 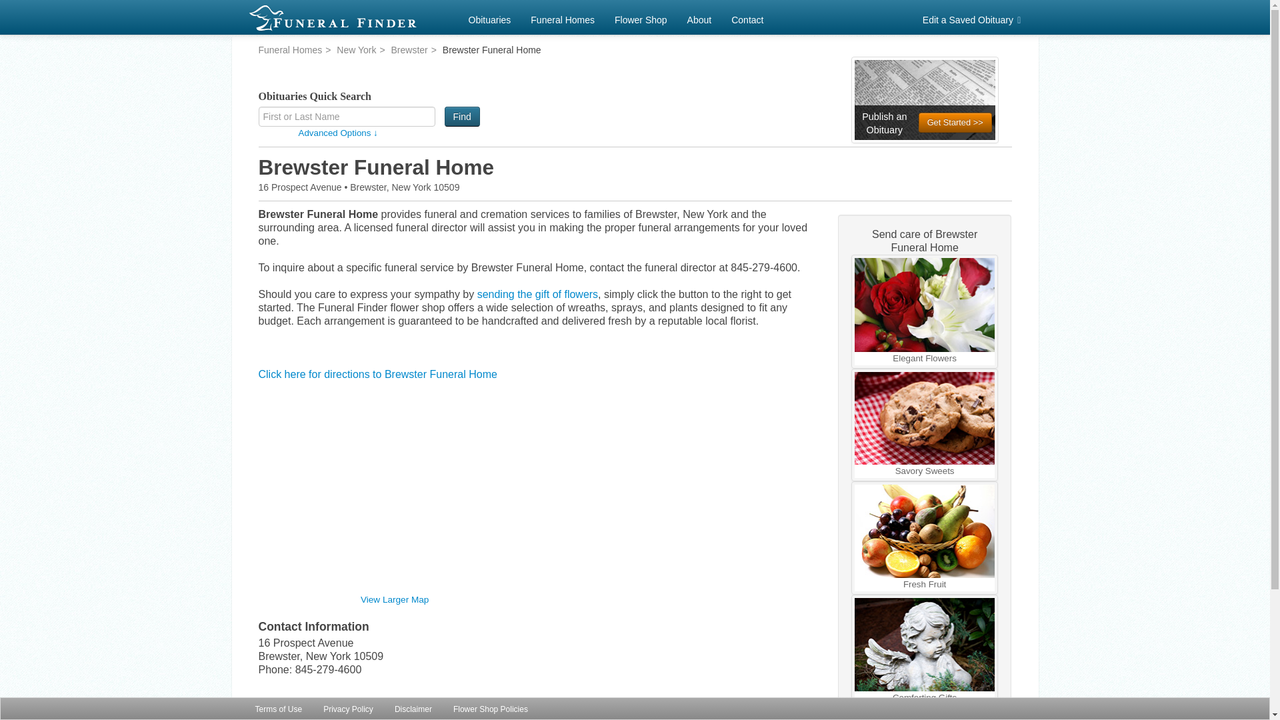 I want to click on About, so click(x=699, y=17).